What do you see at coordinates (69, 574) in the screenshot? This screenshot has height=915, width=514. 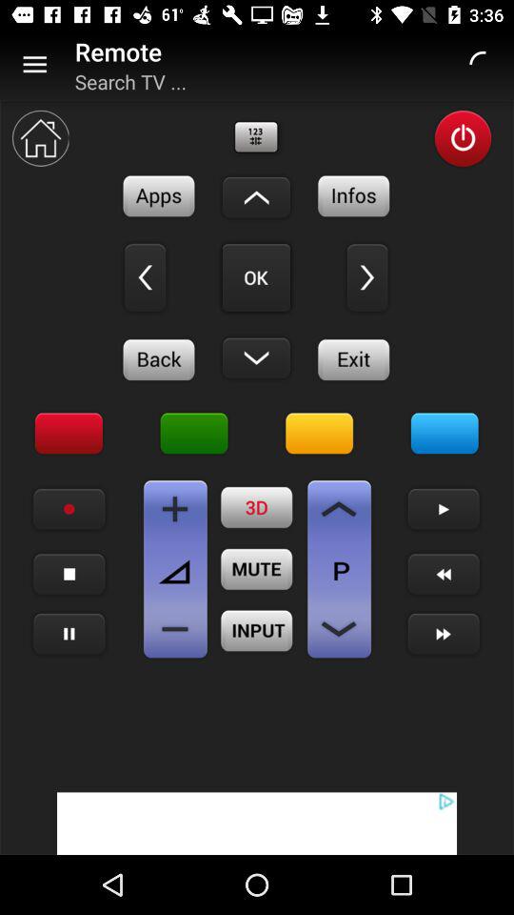 I see `stop video playback` at bounding box center [69, 574].